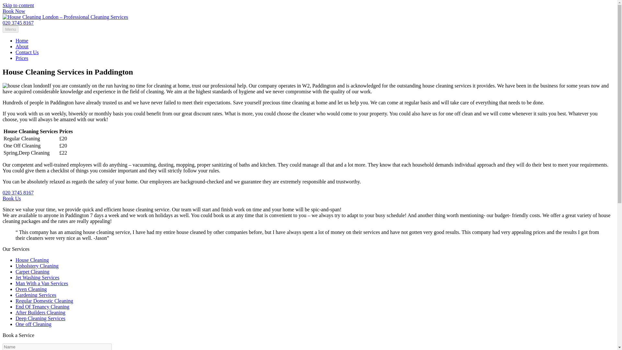 Image resolution: width=622 pixels, height=350 pixels. Describe the element at coordinates (22, 40) in the screenshot. I see `Home` at that location.